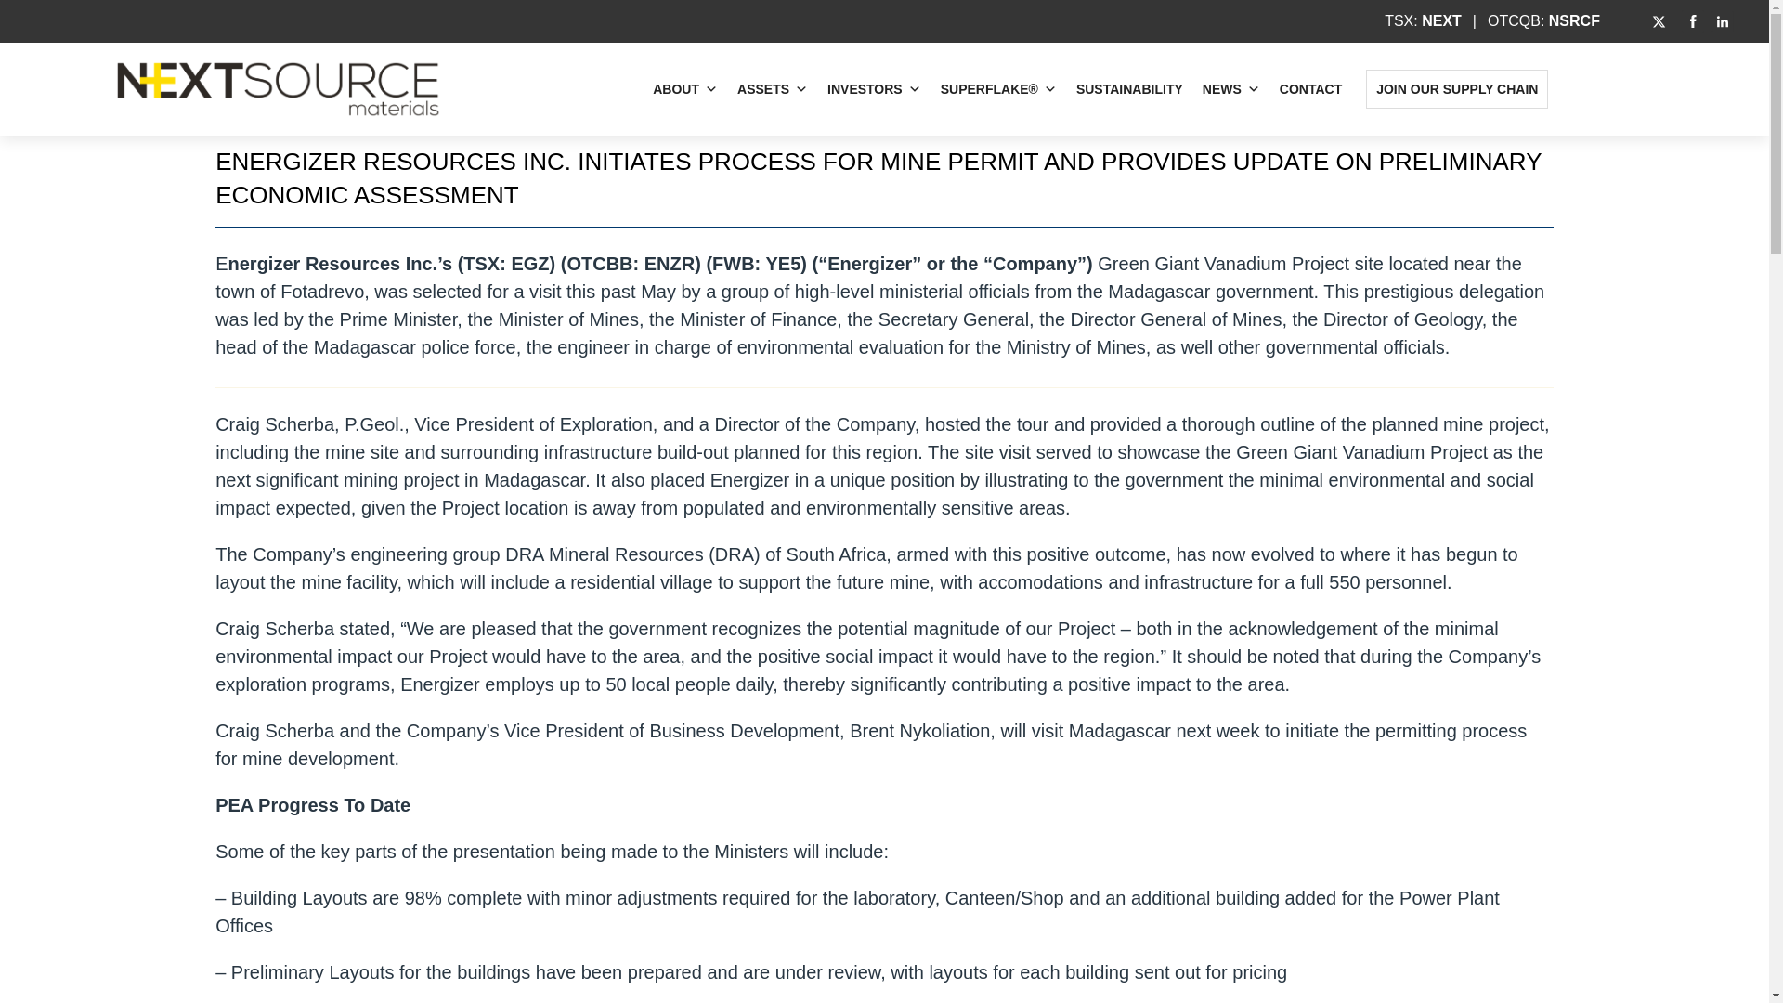 The height and width of the screenshot is (1003, 1783). I want to click on ASSETS, so click(772, 88).